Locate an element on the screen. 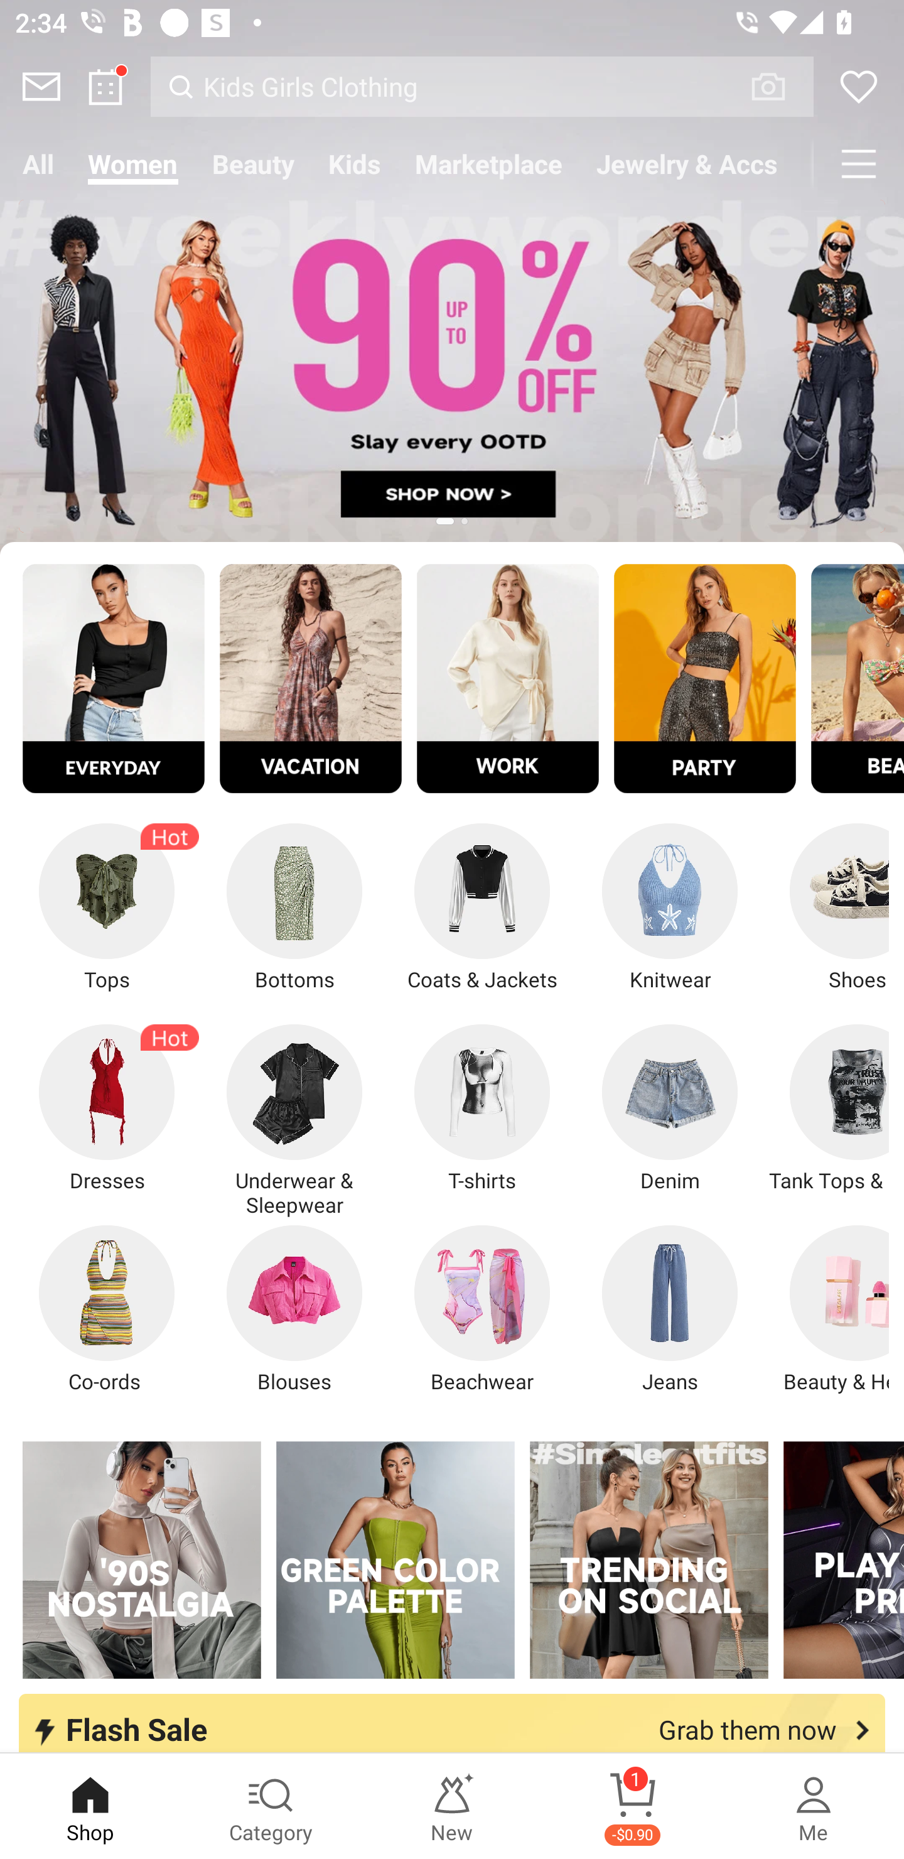 Image resolution: width=904 pixels, height=1859 pixels. Tank Tops & Camis is located at coordinates (827, 1108).